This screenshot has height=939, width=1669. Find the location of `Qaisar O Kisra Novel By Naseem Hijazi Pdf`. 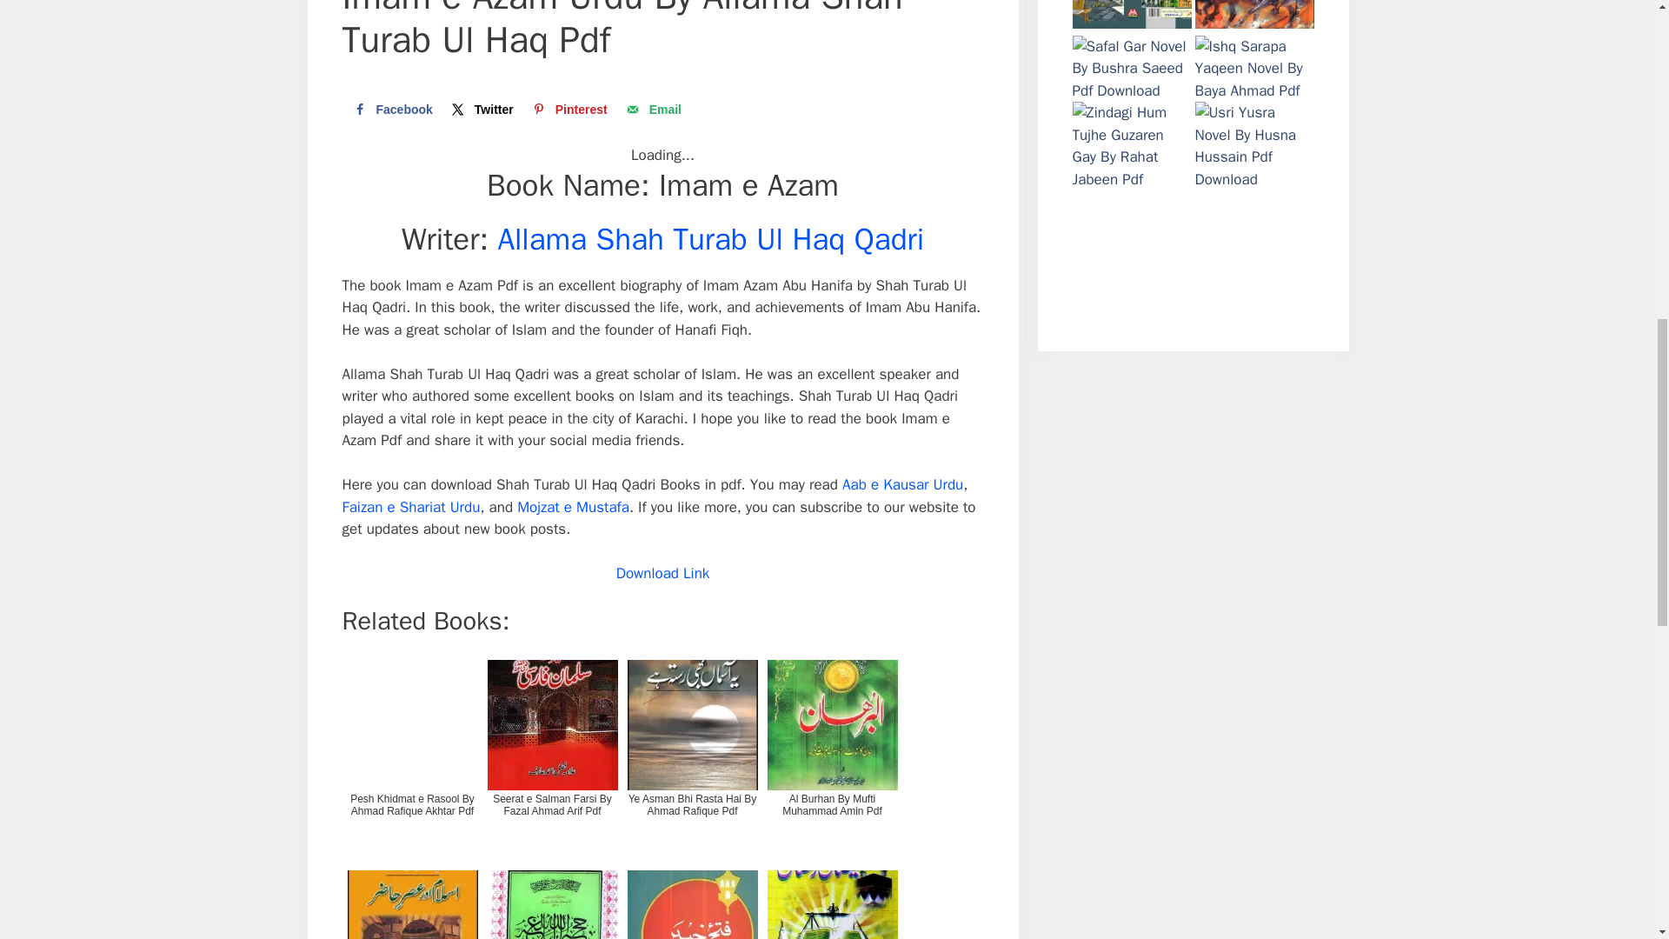

Qaisar O Kisra Novel By Naseem Hijazi Pdf is located at coordinates (1253, 17).